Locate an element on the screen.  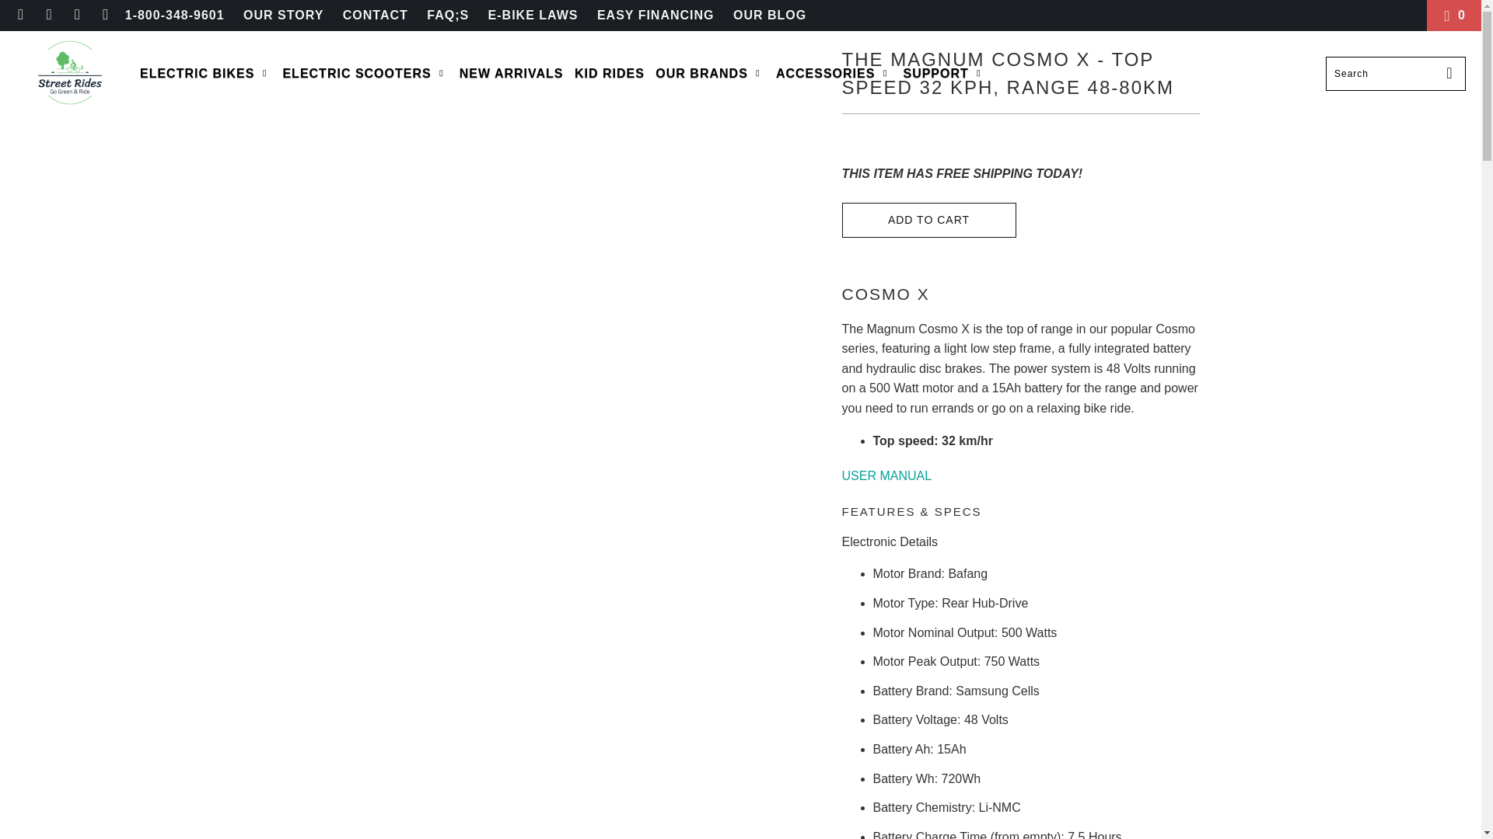
Street Rides on Facebook is located at coordinates (20, 15).